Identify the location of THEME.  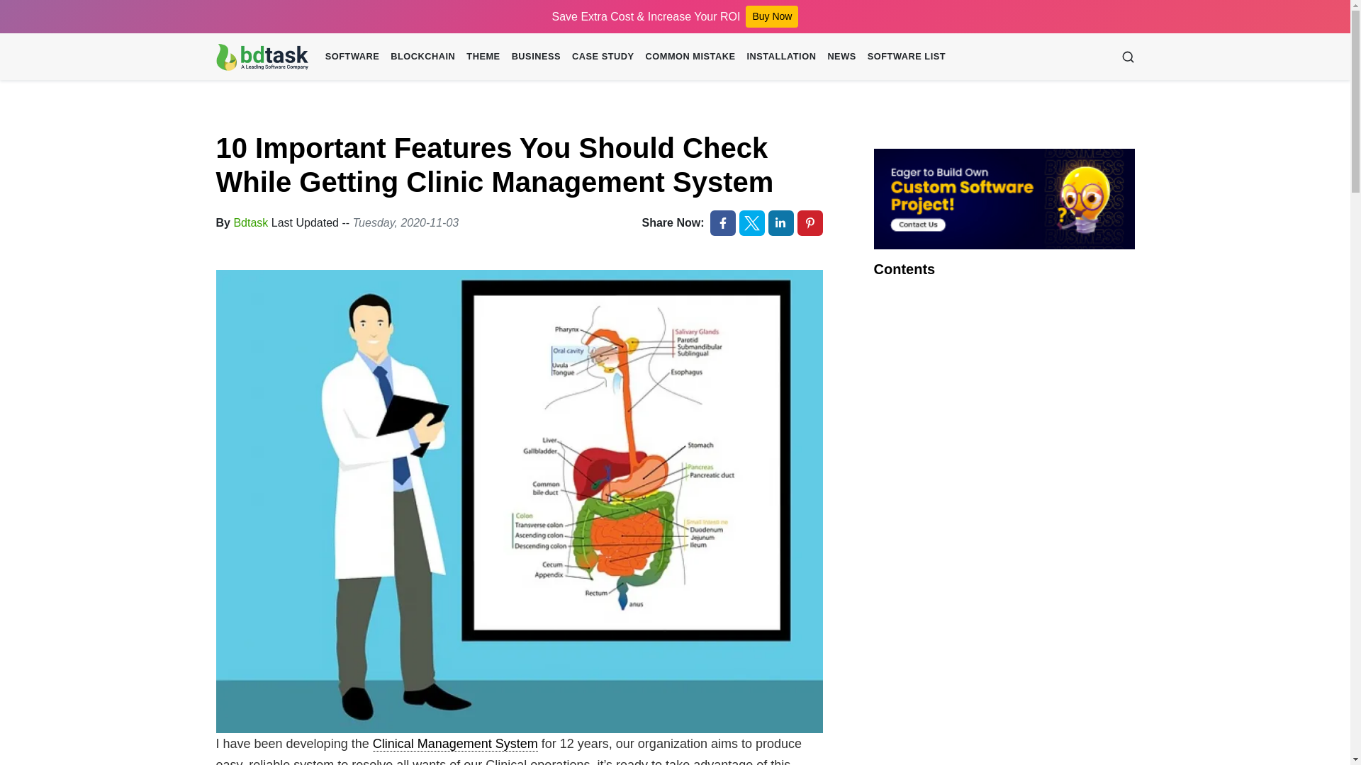
(483, 56).